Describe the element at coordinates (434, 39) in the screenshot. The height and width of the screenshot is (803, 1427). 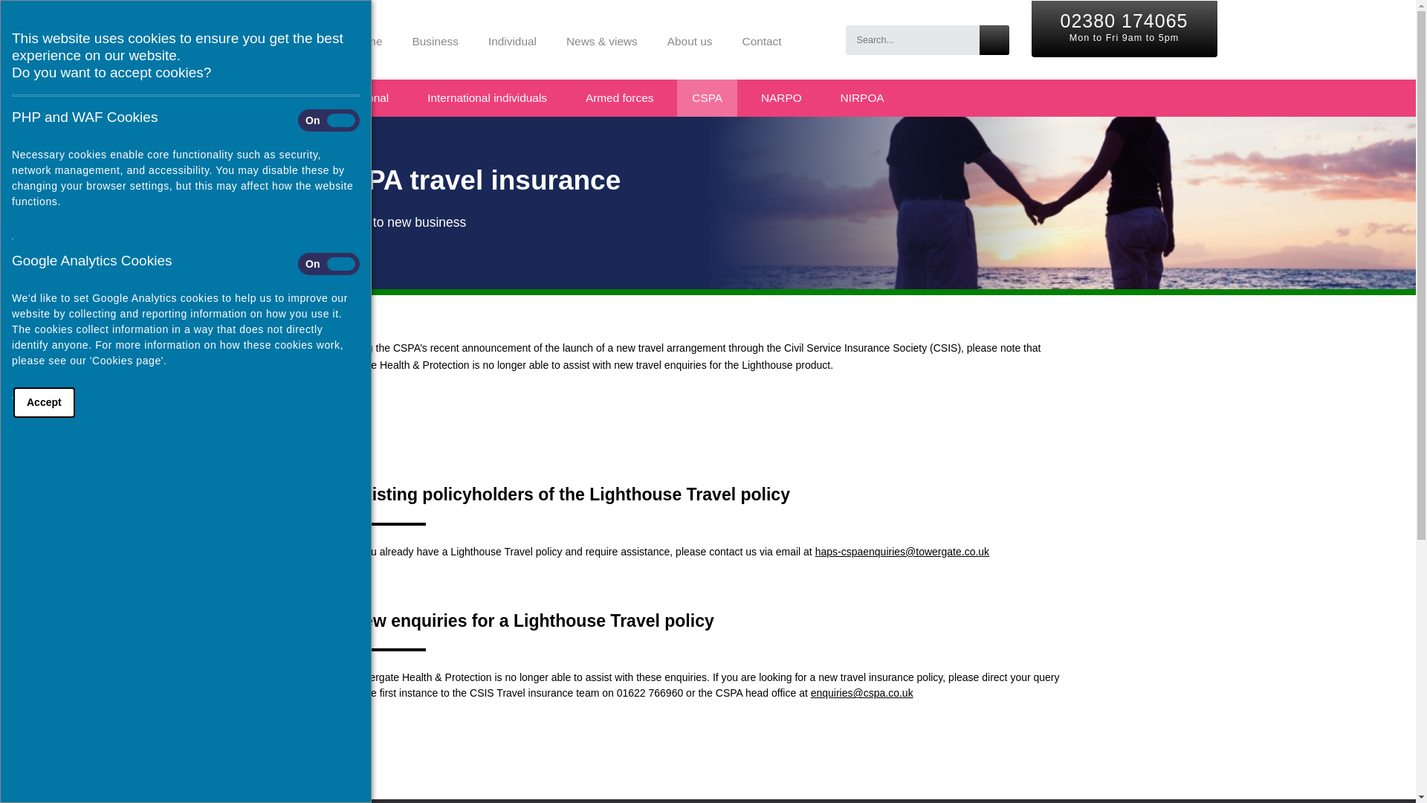
I see `Business` at that location.